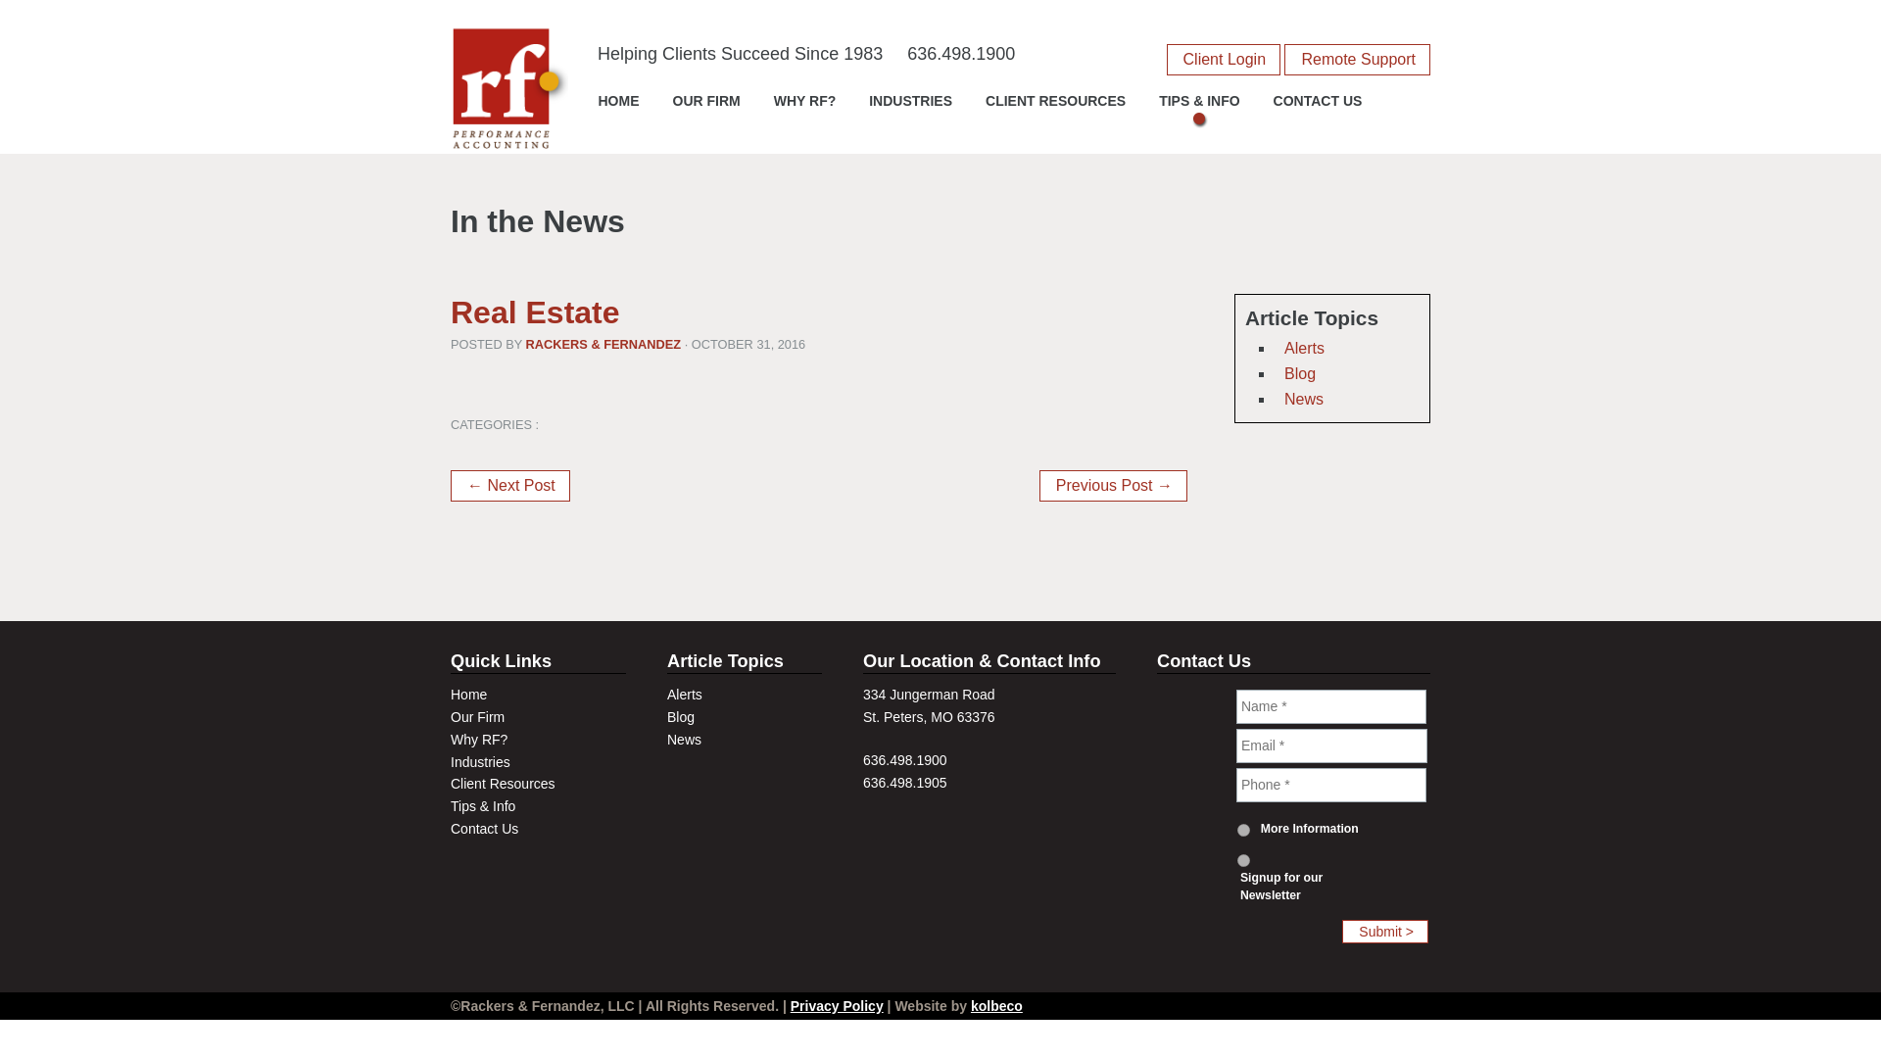  What do you see at coordinates (1304, 347) in the screenshot?
I see `Alerts` at bounding box center [1304, 347].